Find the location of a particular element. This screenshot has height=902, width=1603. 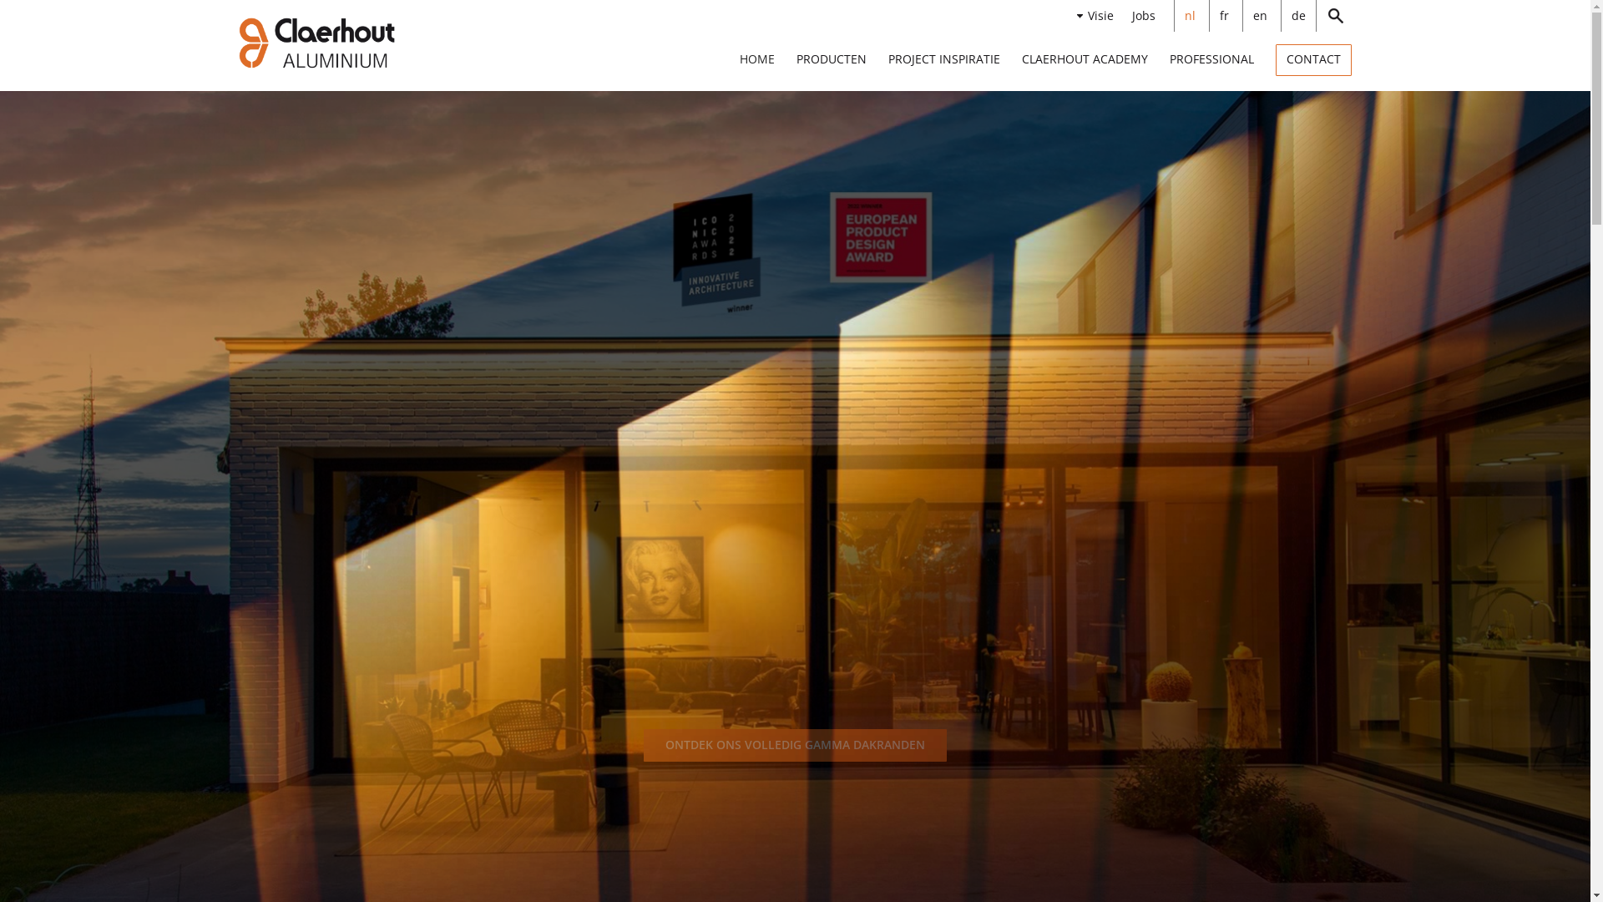

PRODUCTEN is located at coordinates (832, 60).